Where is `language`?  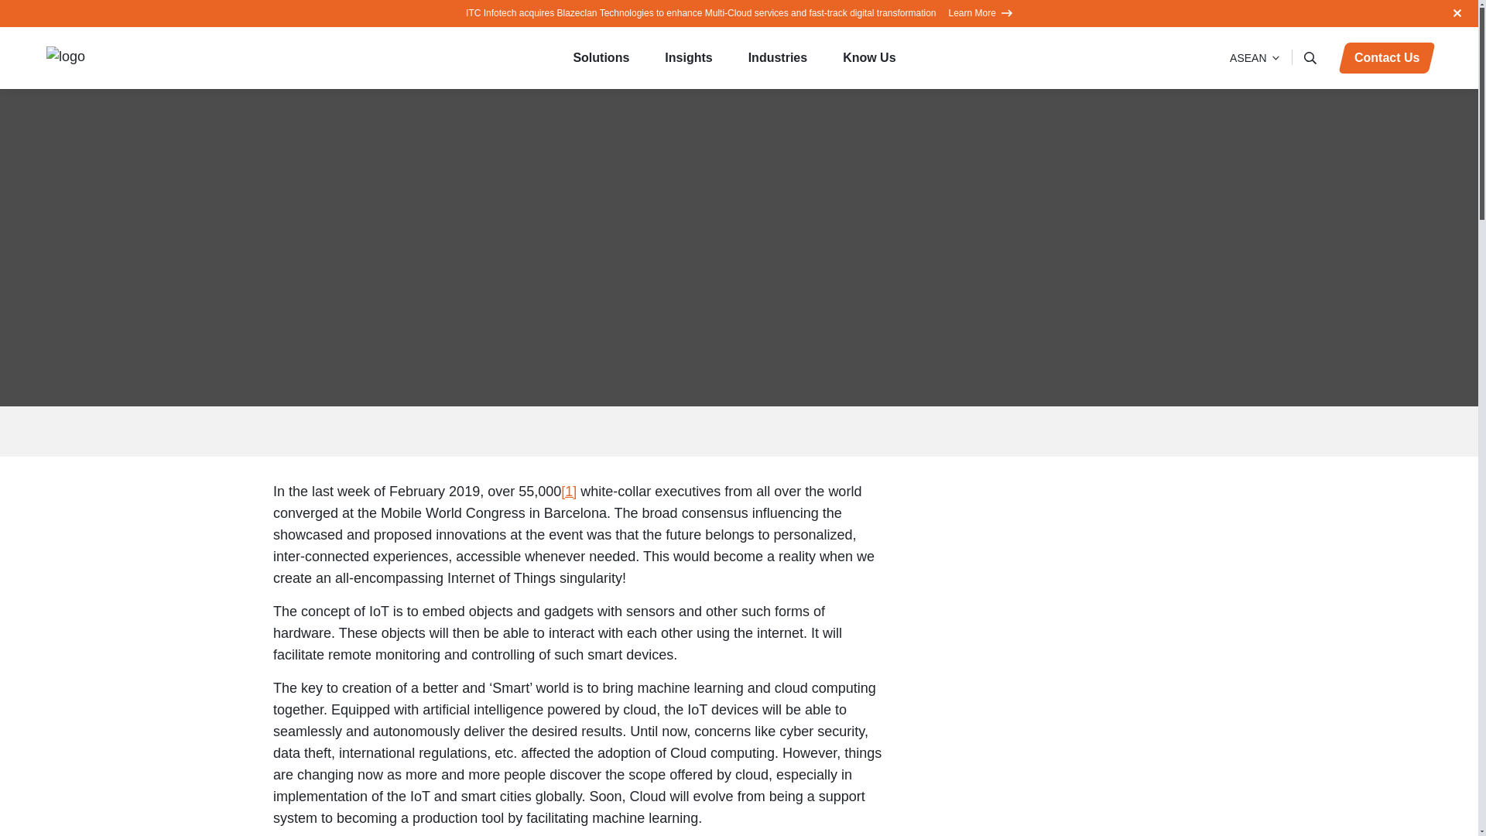
language is located at coordinates (1254, 57).